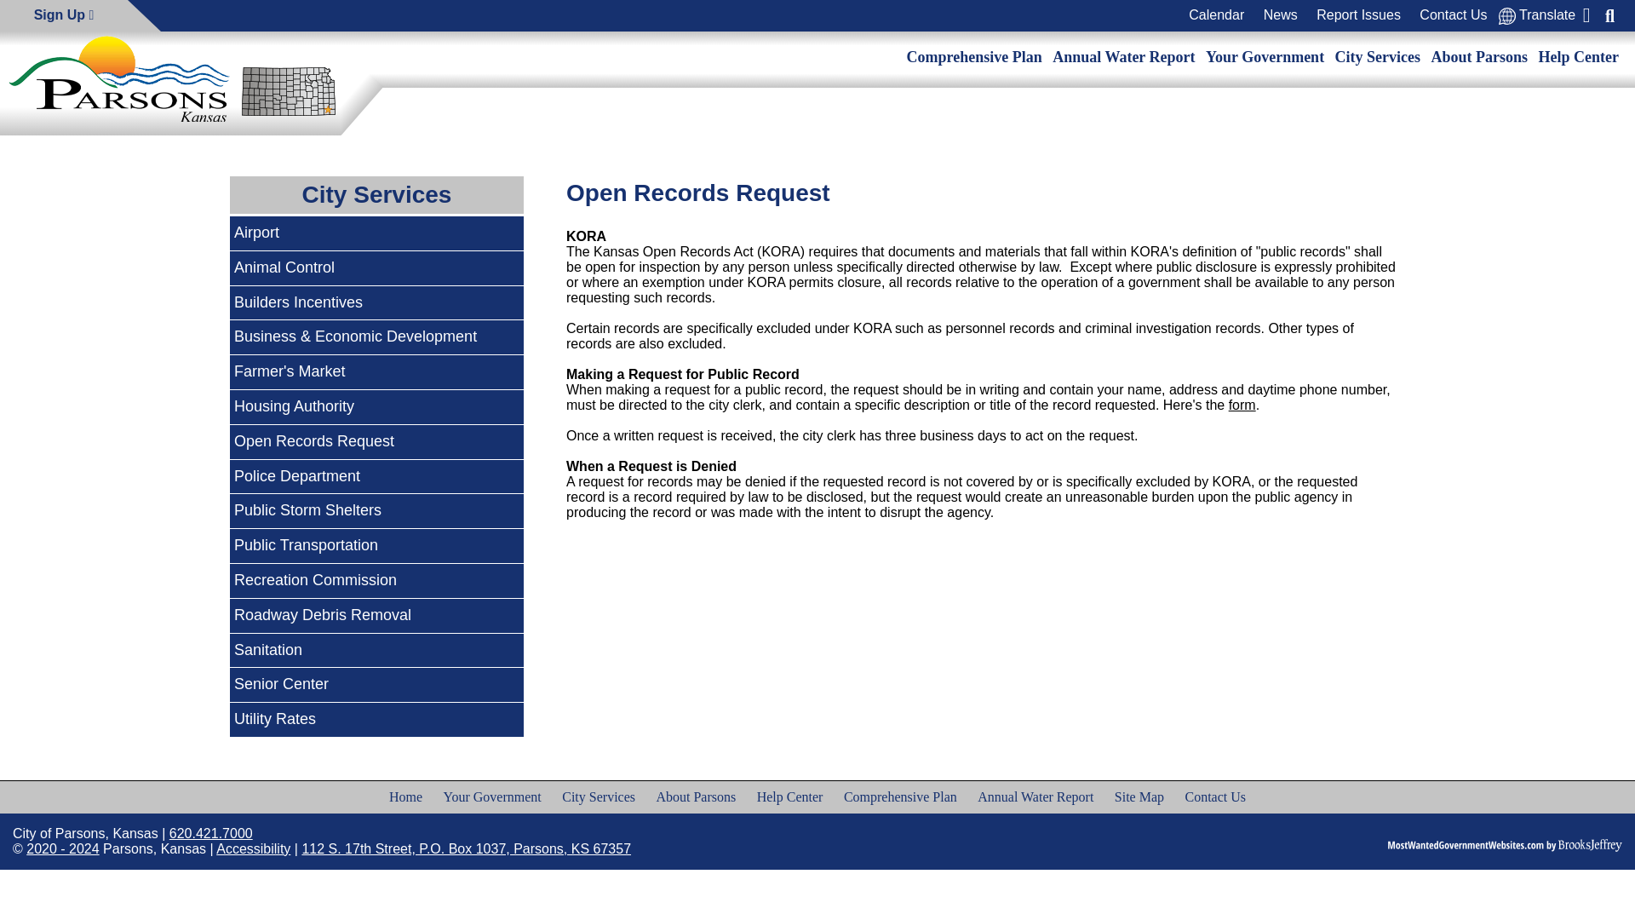 The width and height of the screenshot is (1635, 920). Describe the element at coordinates (1453, 15) in the screenshot. I see `Contact Us` at that location.